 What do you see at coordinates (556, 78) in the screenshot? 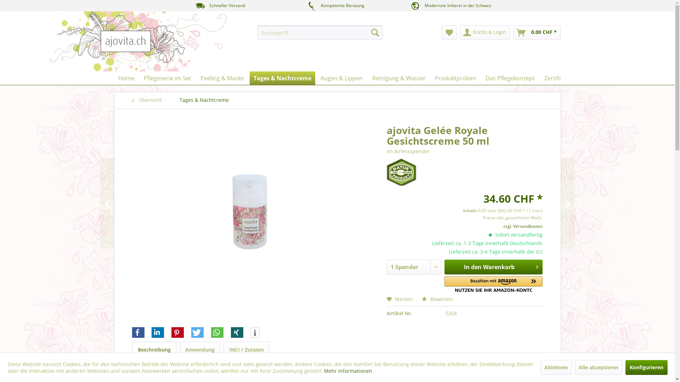
I see `Zertifikat` at bounding box center [556, 78].